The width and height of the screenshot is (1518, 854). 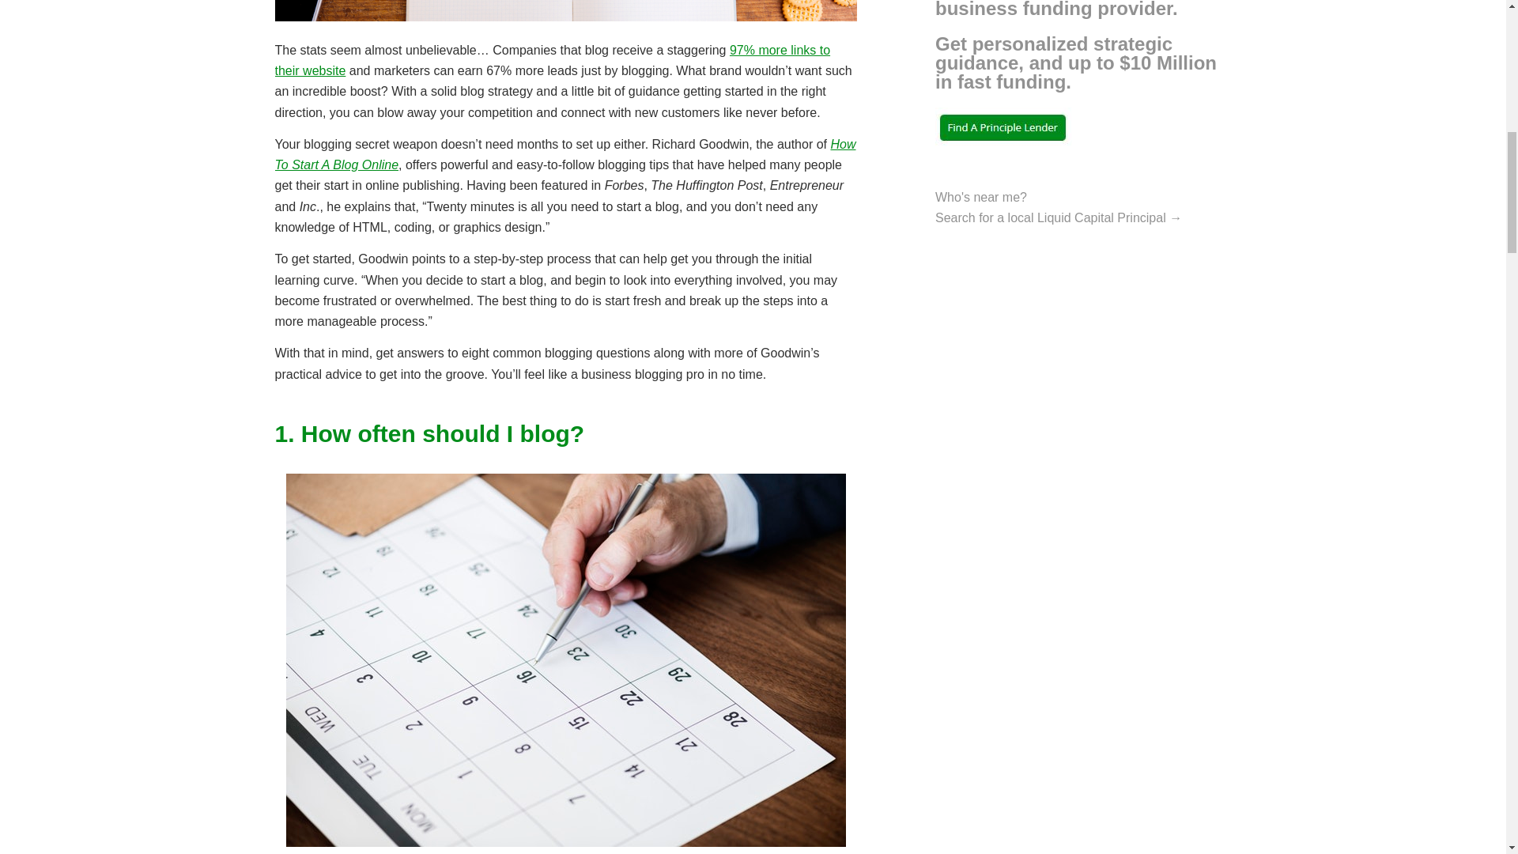 I want to click on How To Start A Blog Online, so click(x=565, y=154).